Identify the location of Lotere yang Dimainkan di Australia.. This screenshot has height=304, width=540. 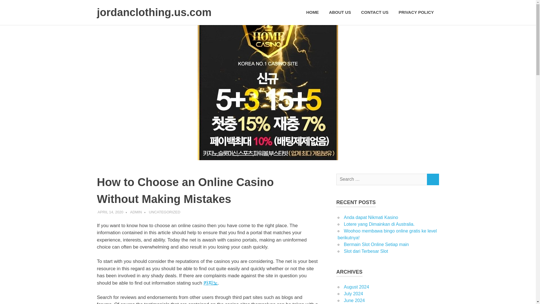
(379, 224).